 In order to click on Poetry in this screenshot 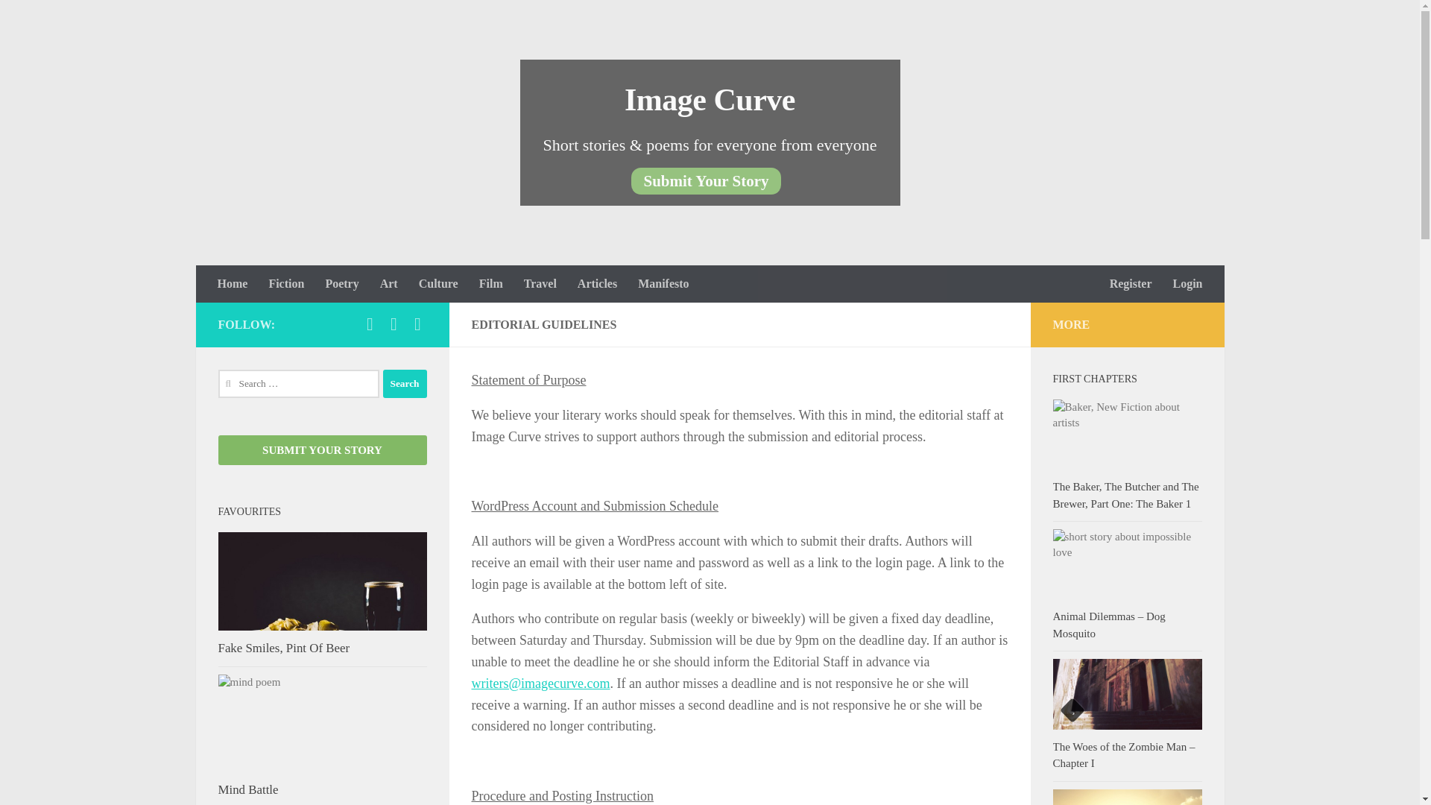, I will do `click(341, 284)`.